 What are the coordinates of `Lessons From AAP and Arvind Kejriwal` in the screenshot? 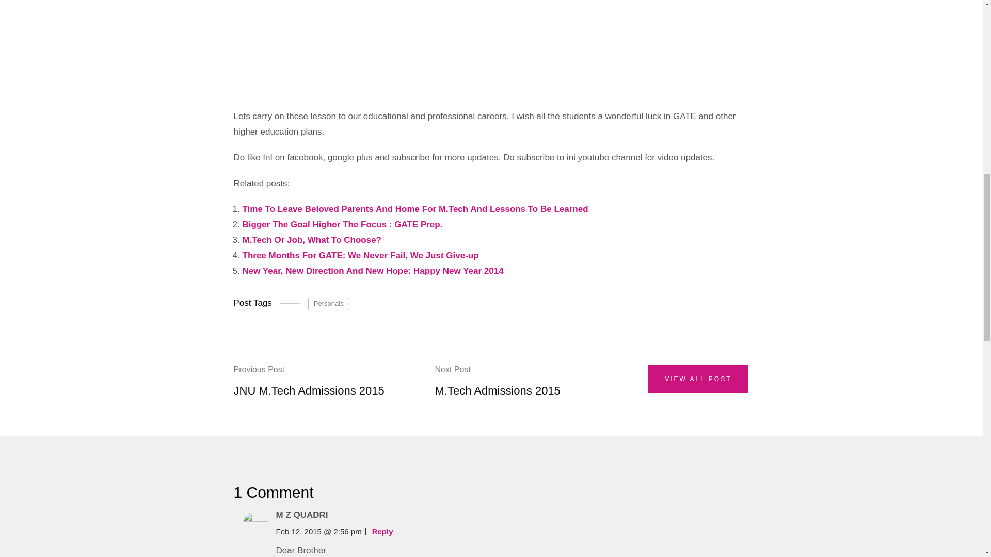 It's located at (398, 46).